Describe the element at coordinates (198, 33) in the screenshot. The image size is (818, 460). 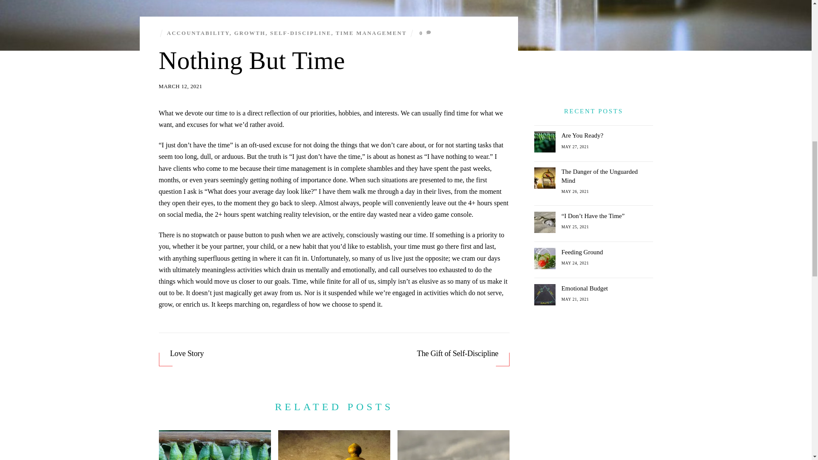
I see `ACCOUNTABILITY` at that location.